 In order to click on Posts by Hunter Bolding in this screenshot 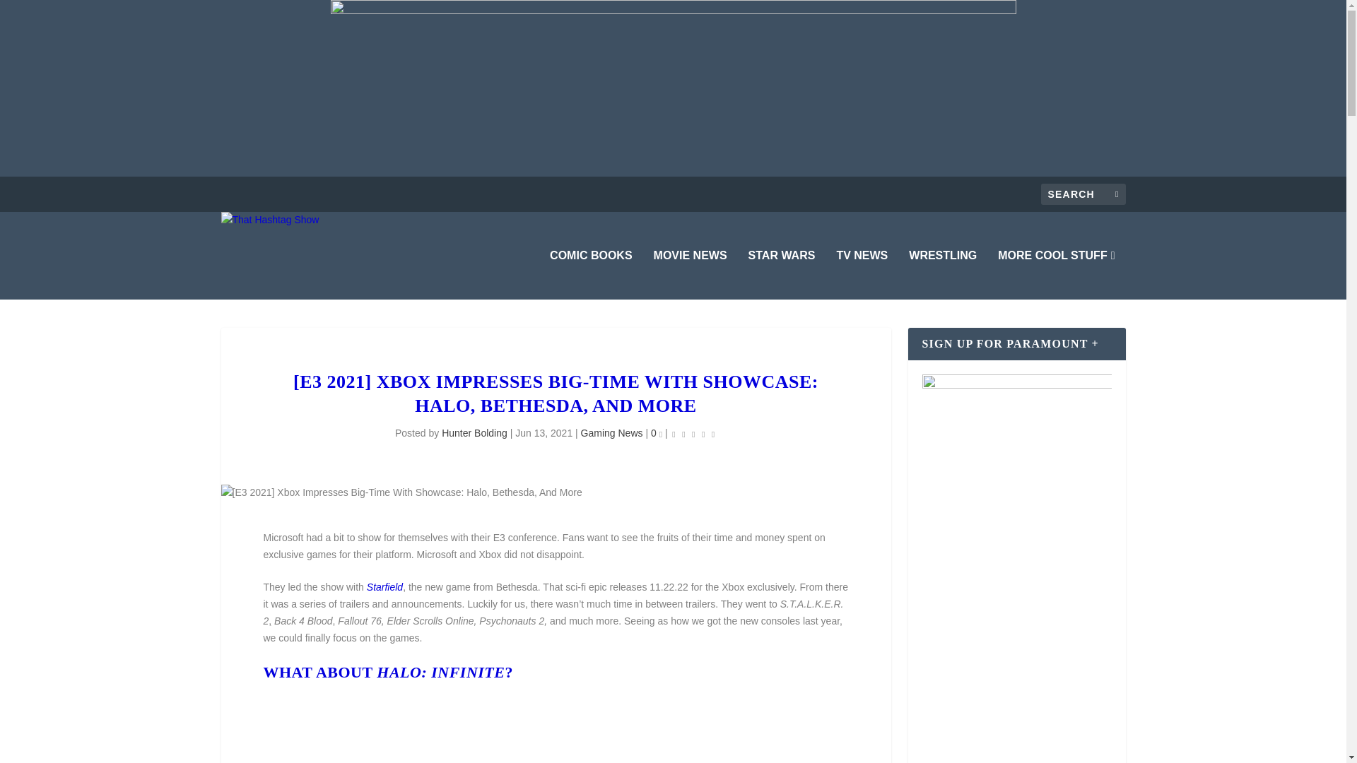, I will do `click(475, 432)`.